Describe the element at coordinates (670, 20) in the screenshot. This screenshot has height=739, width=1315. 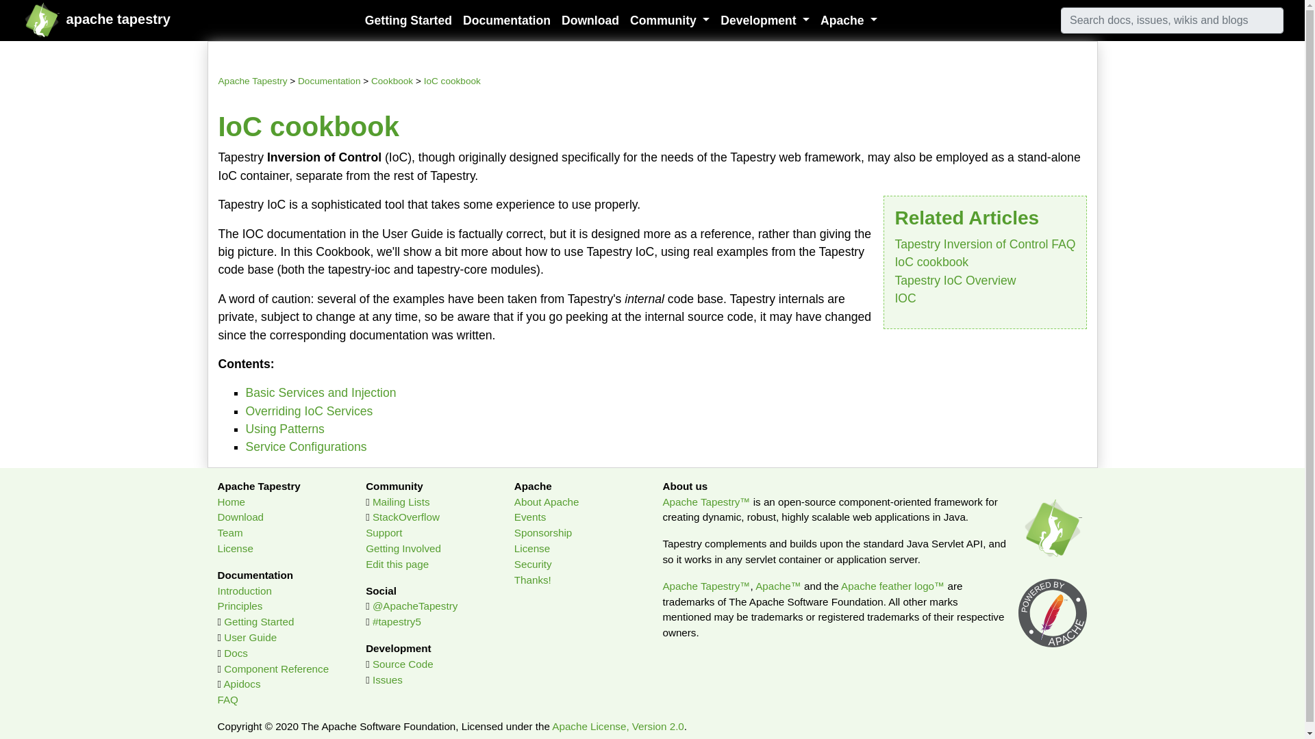
I see `Community` at that location.